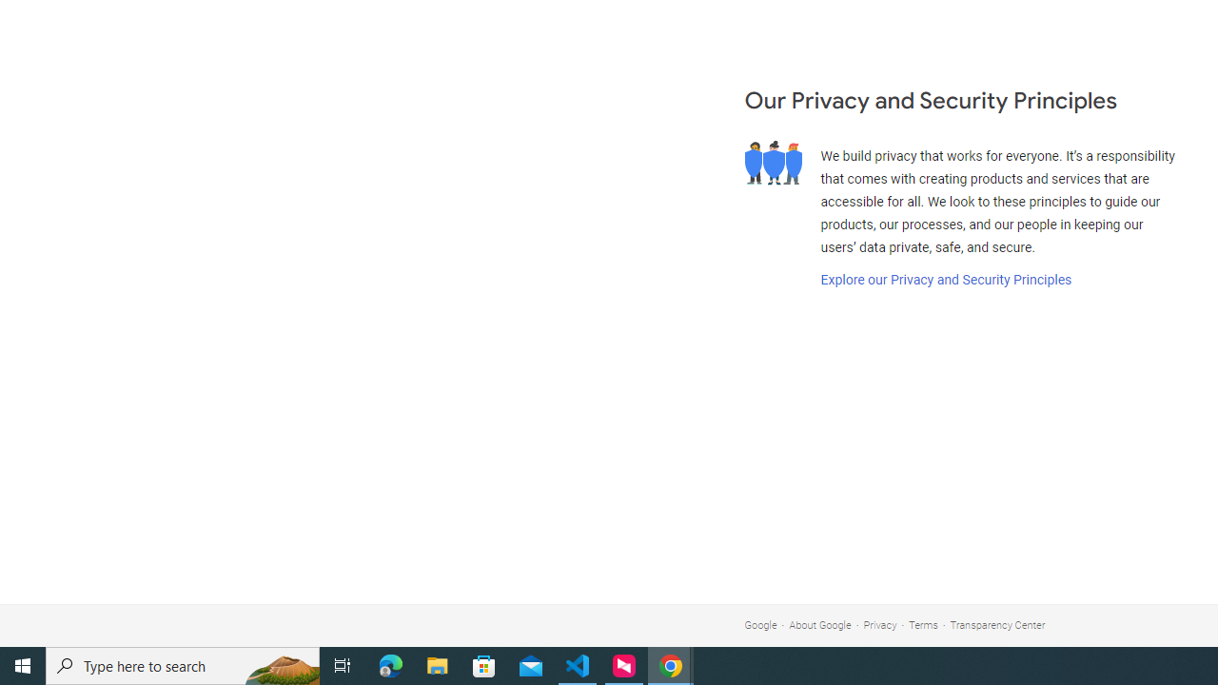  What do you see at coordinates (946, 280) in the screenshot?
I see `Explore our Privacy and Security Principles` at bounding box center [946, 280].